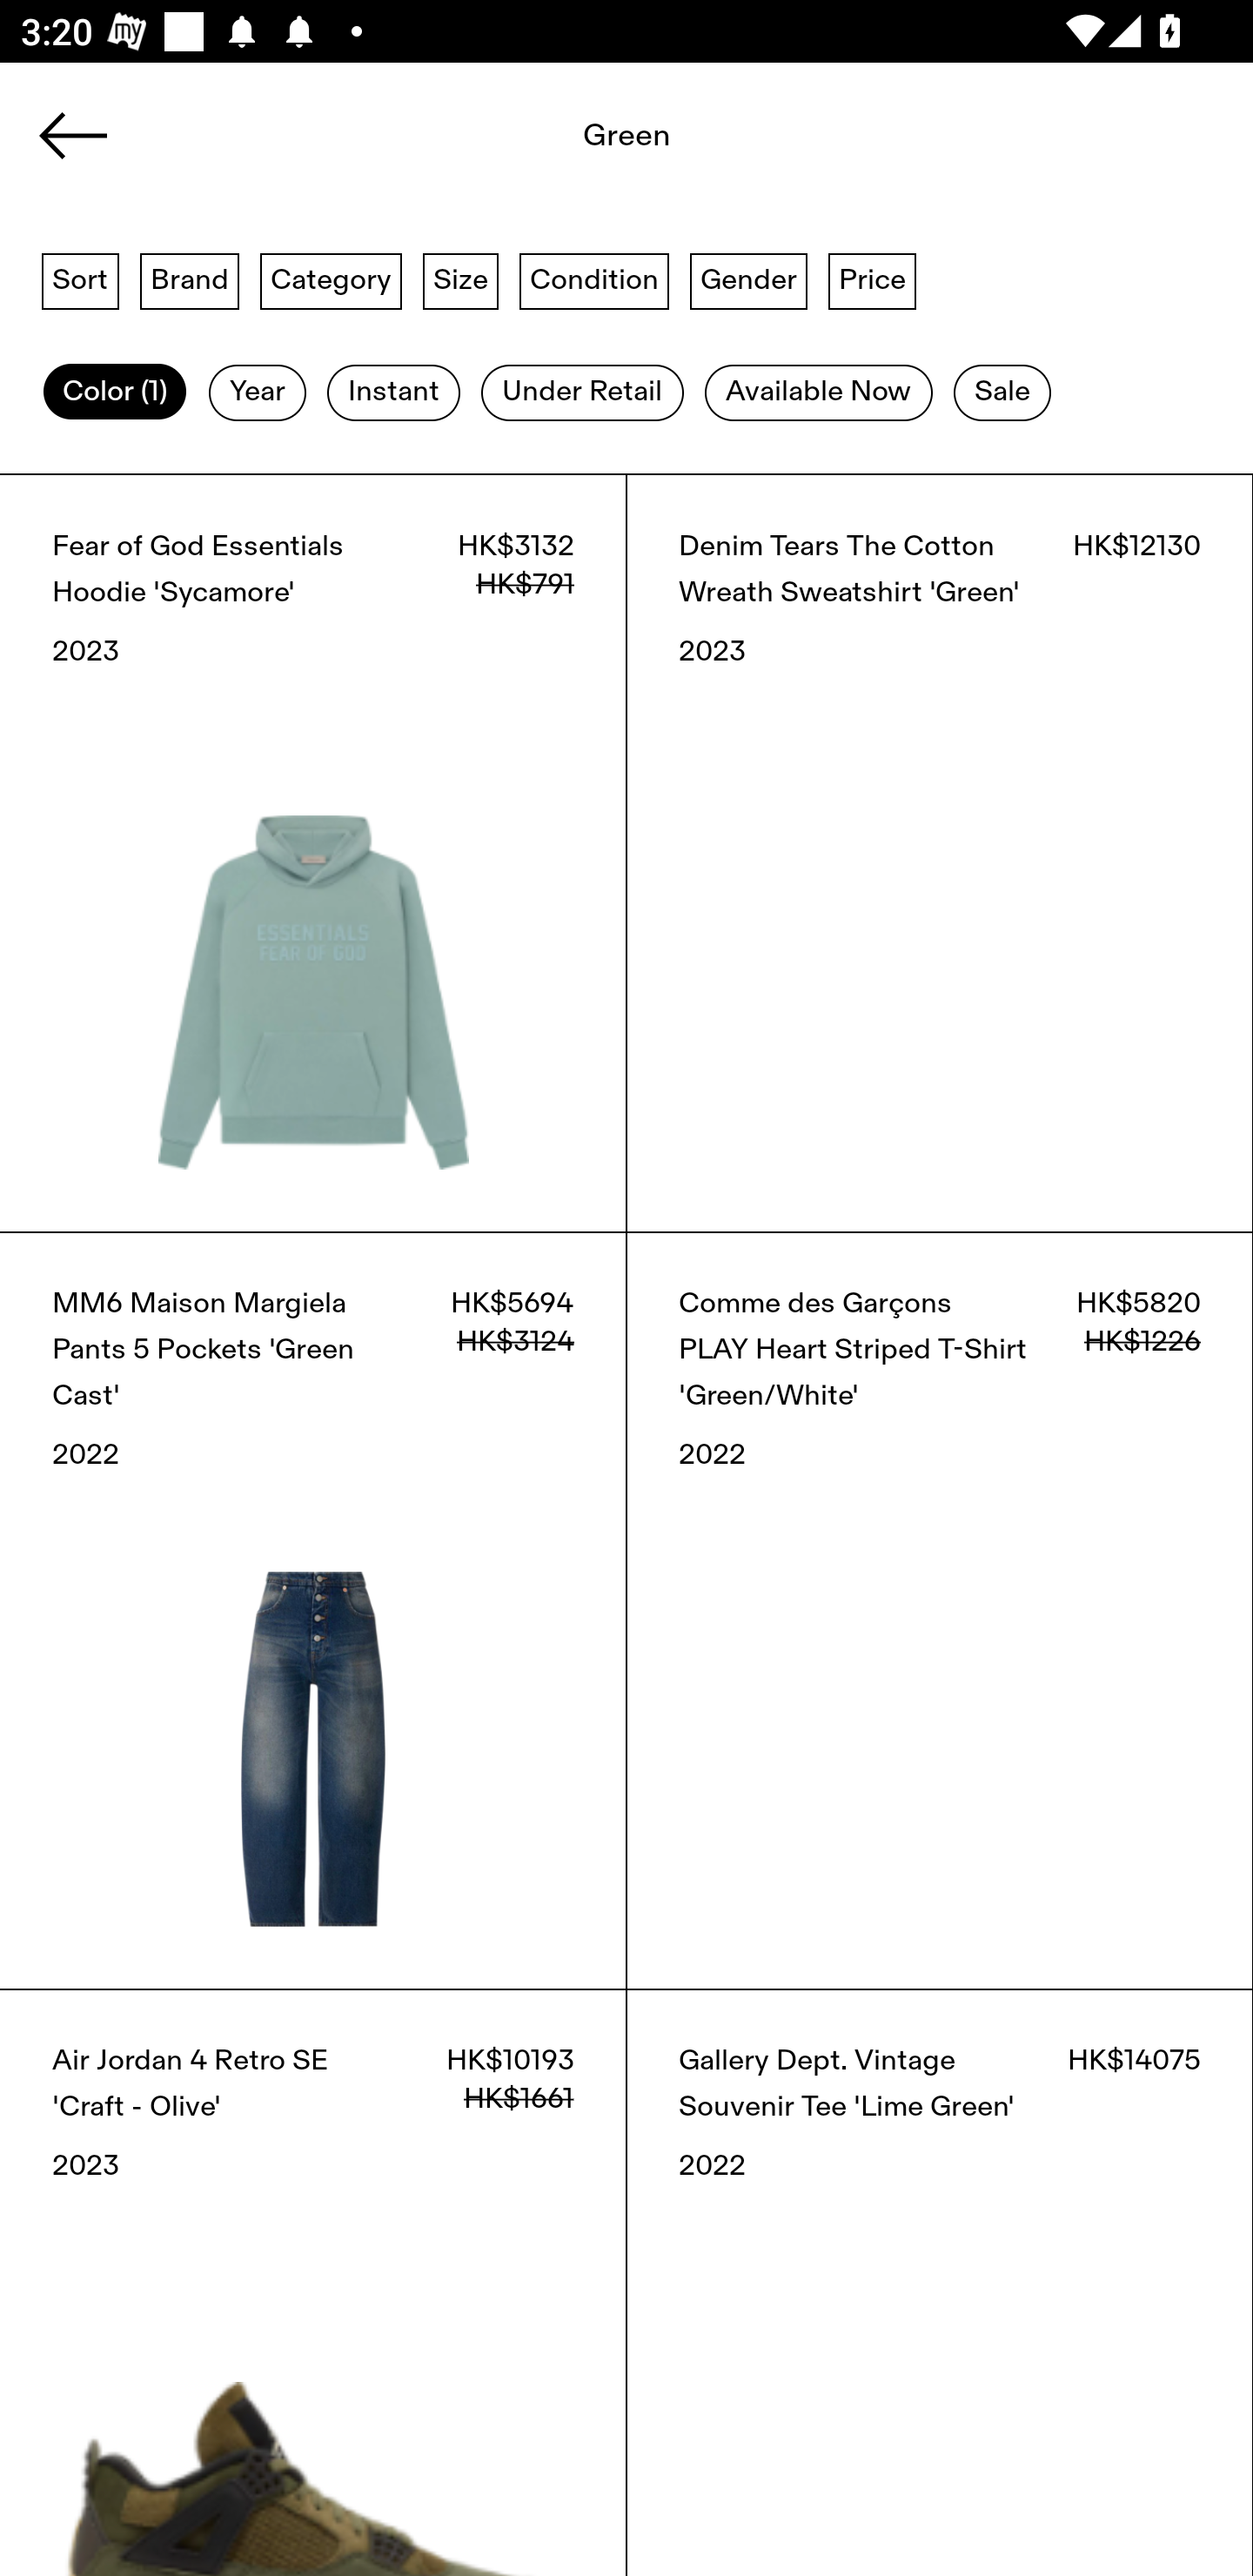 Image resolution: width=1253 pixels, height=2576 pixels. Describe the element at coordinates (818, 392) in the screenshot. I see `Available Now` at that location.